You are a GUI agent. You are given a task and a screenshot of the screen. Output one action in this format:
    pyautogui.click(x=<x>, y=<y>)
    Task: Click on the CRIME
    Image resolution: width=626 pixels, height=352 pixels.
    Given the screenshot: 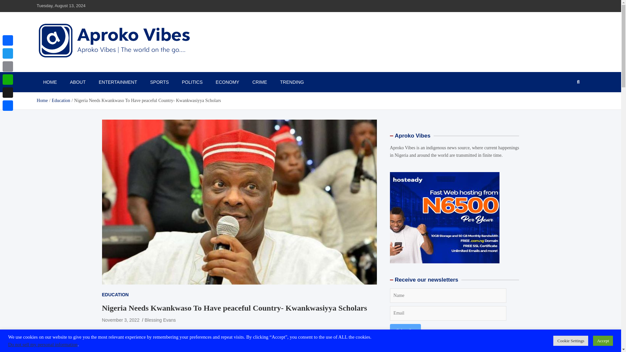 What is the action you would take?
    pyautogui.click(x=260, y=82)
    